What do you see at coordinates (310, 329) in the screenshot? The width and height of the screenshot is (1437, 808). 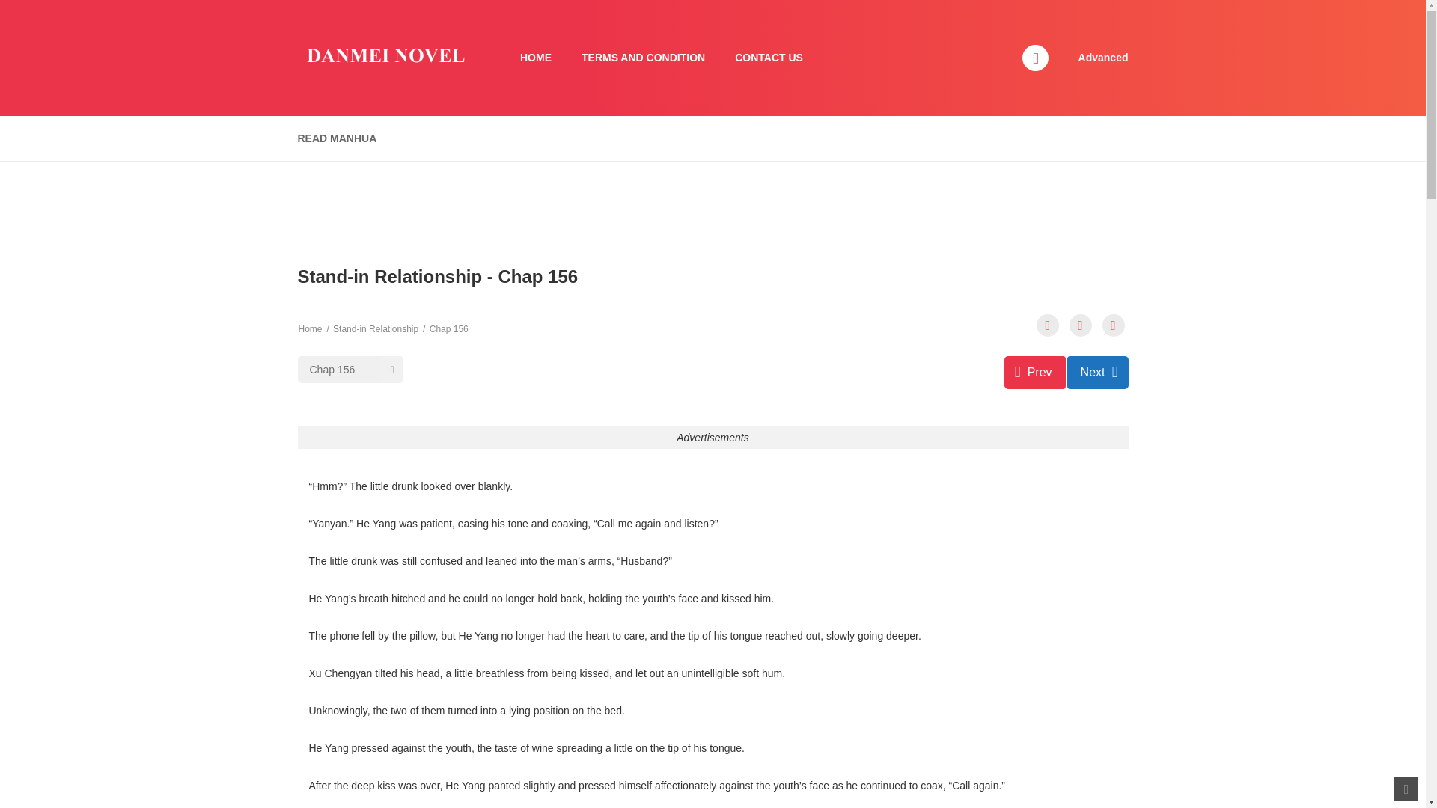 I see `Home` at bounding box center [310, 329].